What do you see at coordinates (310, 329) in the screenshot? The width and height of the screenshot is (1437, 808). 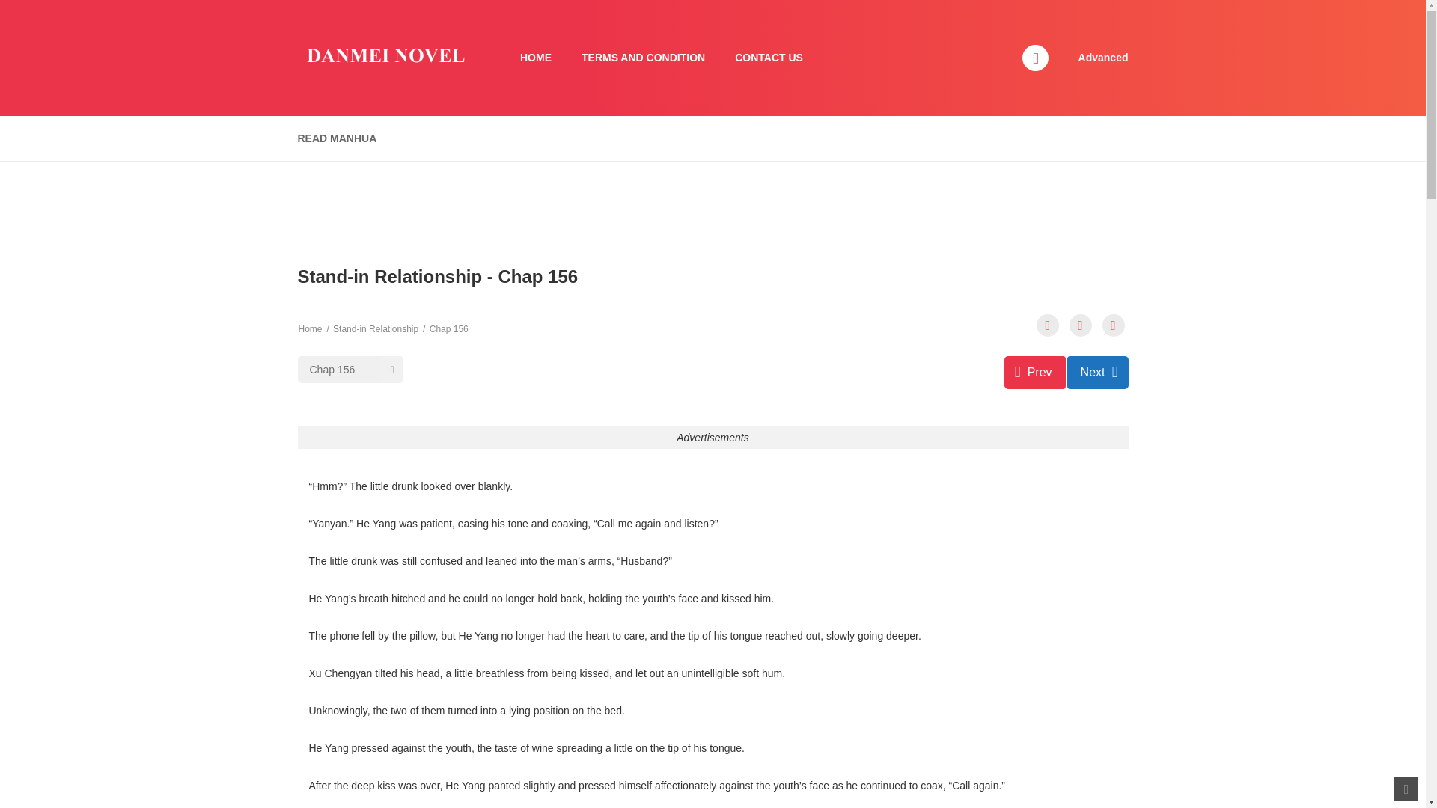 I see `Home` at bounding box center [310, 329].